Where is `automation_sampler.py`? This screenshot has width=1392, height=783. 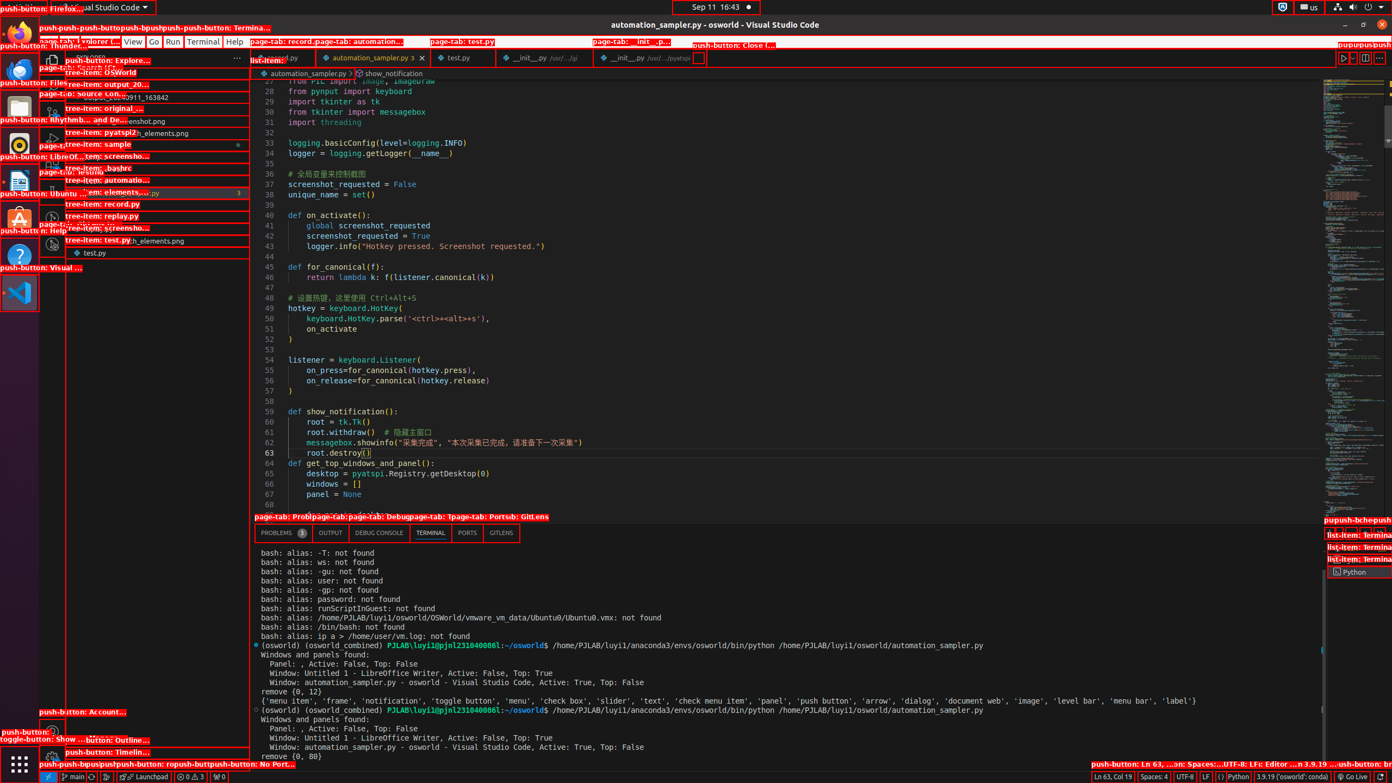
automation_sampler.py is located at coordinates (373, 58).